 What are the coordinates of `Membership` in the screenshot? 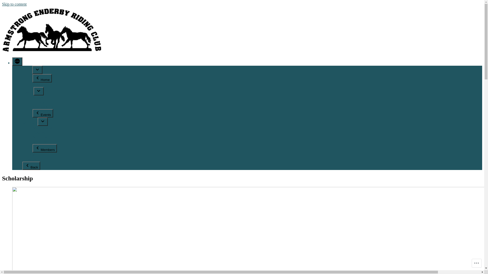 It's located at (43, 128).